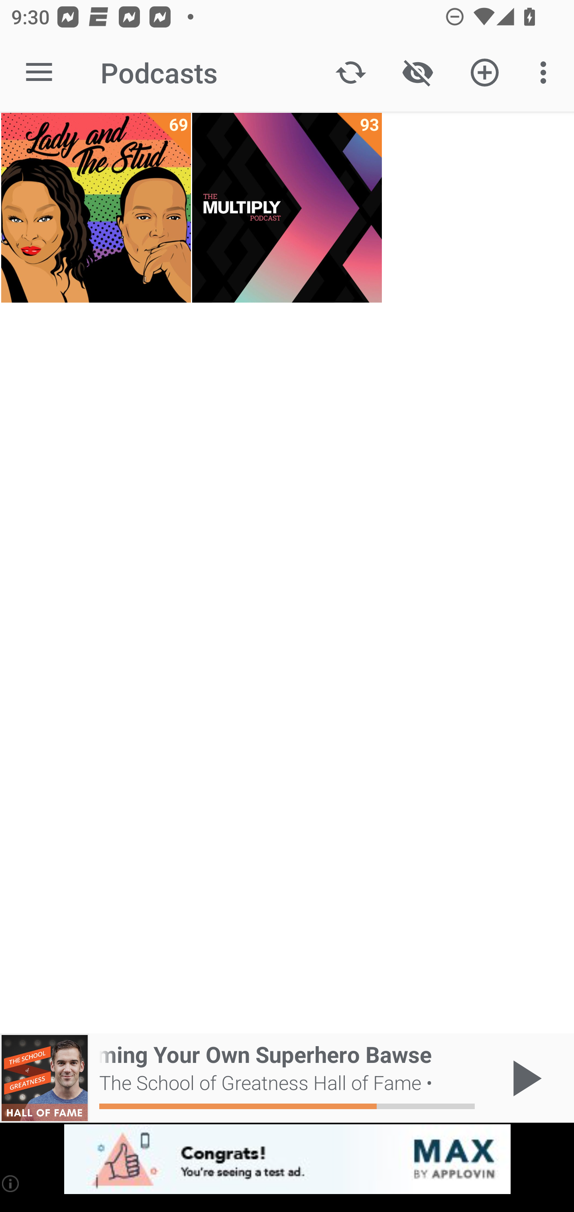 This screenshot has height=1212, width=574. I want to click on The Multiply Podcast 93, so click(287, 208).